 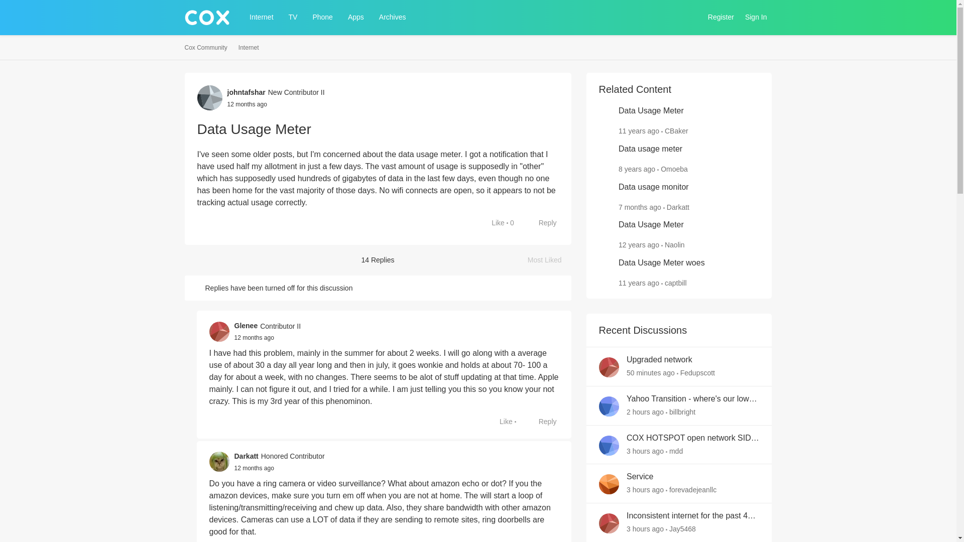 I want to click on 12 months ago, so click(x=651, y=111).